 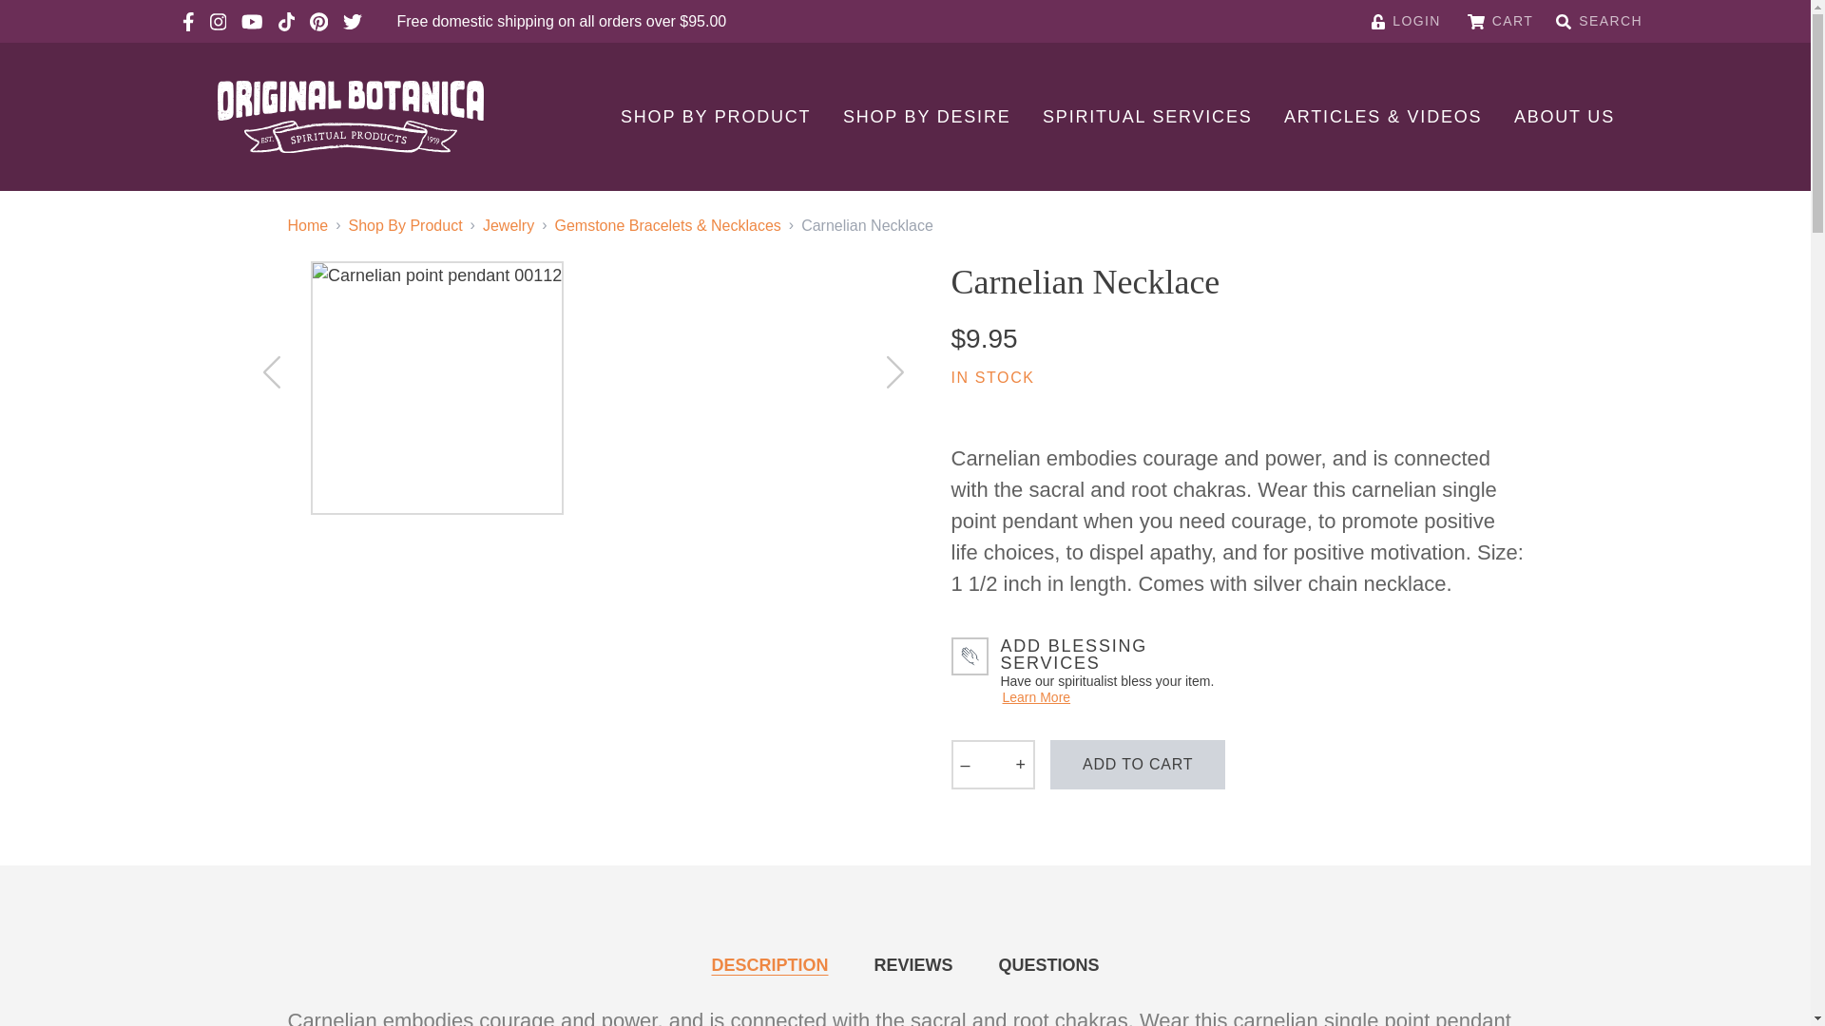 What do you see at coordinates (1500, 21) in the screenshot?
I see `CART` at bounding box center [1500, 21].